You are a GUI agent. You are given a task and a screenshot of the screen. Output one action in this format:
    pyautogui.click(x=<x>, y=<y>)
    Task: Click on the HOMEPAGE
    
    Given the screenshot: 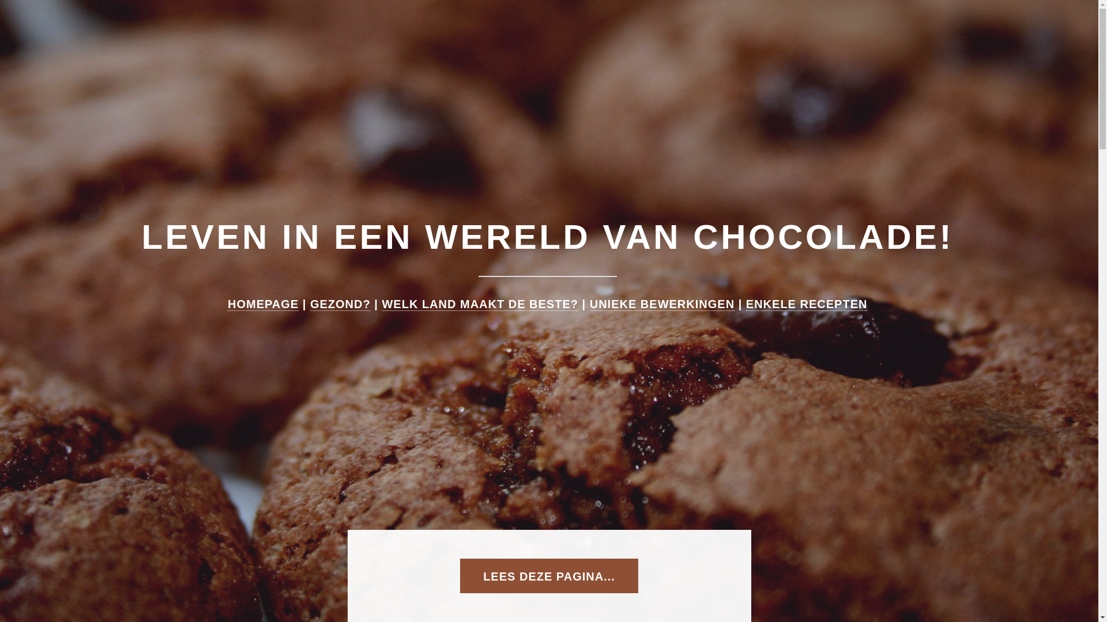 What is the action you would take?
    pyautogui.click(x=263, y=304)
    